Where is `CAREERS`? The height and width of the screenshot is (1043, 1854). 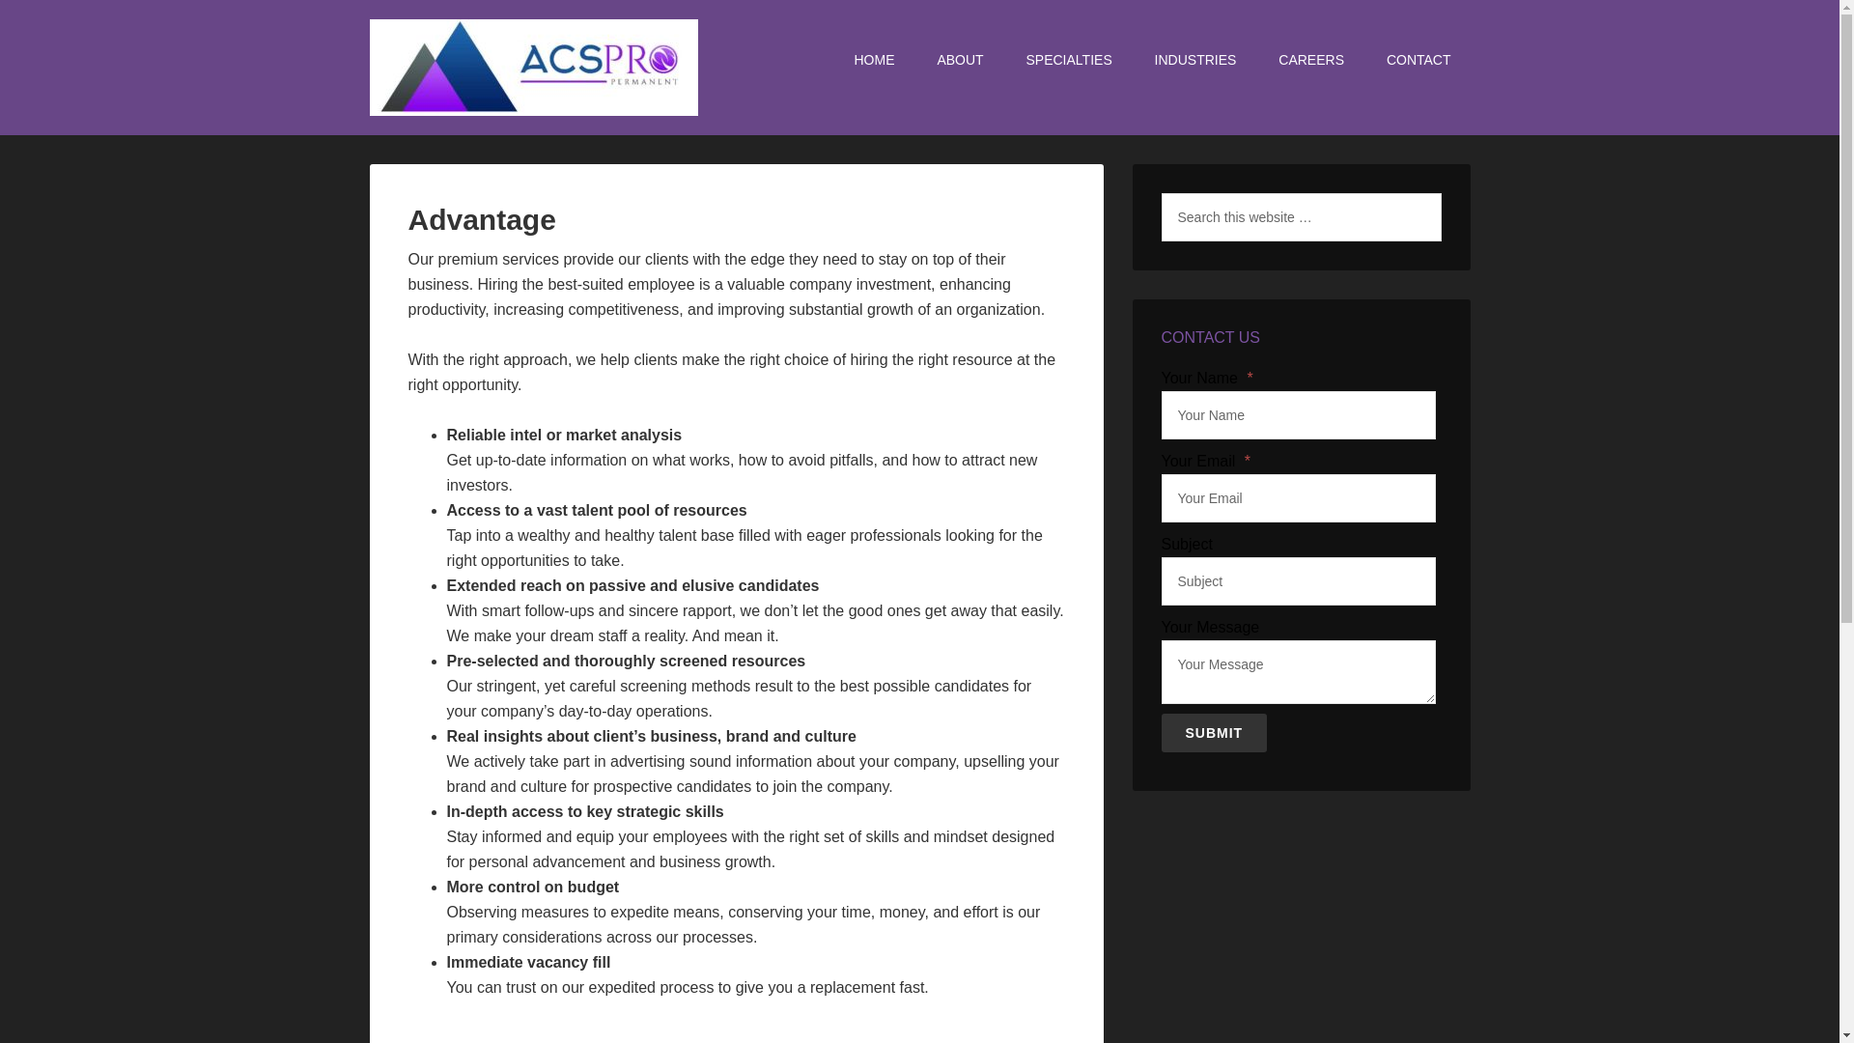
CAREERS is located at coordinates (1310, 60).